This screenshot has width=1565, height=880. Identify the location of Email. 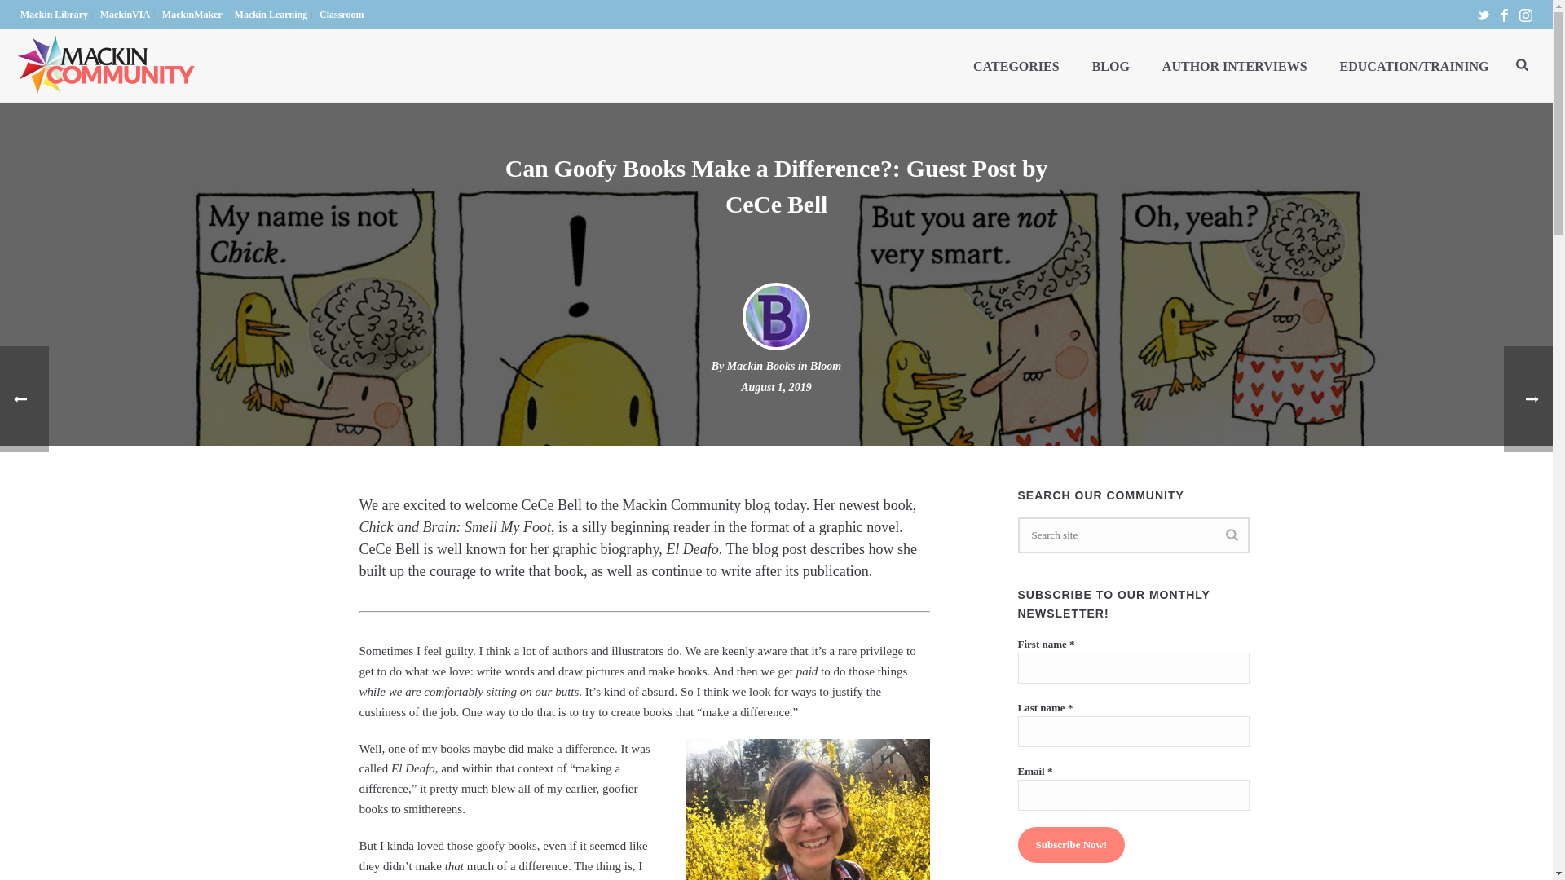
(1133, 794).